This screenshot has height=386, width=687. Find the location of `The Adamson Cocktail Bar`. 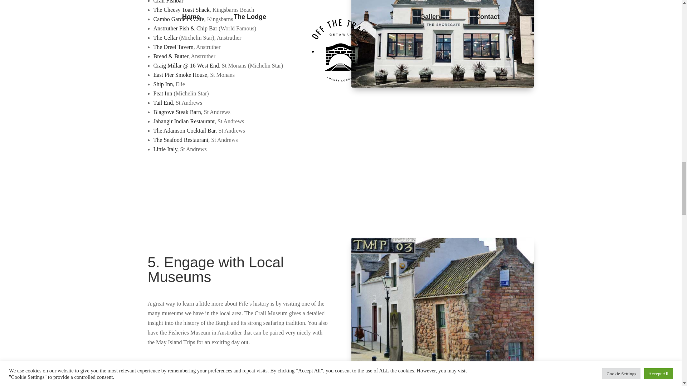

The Adamson Cocktail Bar is located at coordinates (184, 130).